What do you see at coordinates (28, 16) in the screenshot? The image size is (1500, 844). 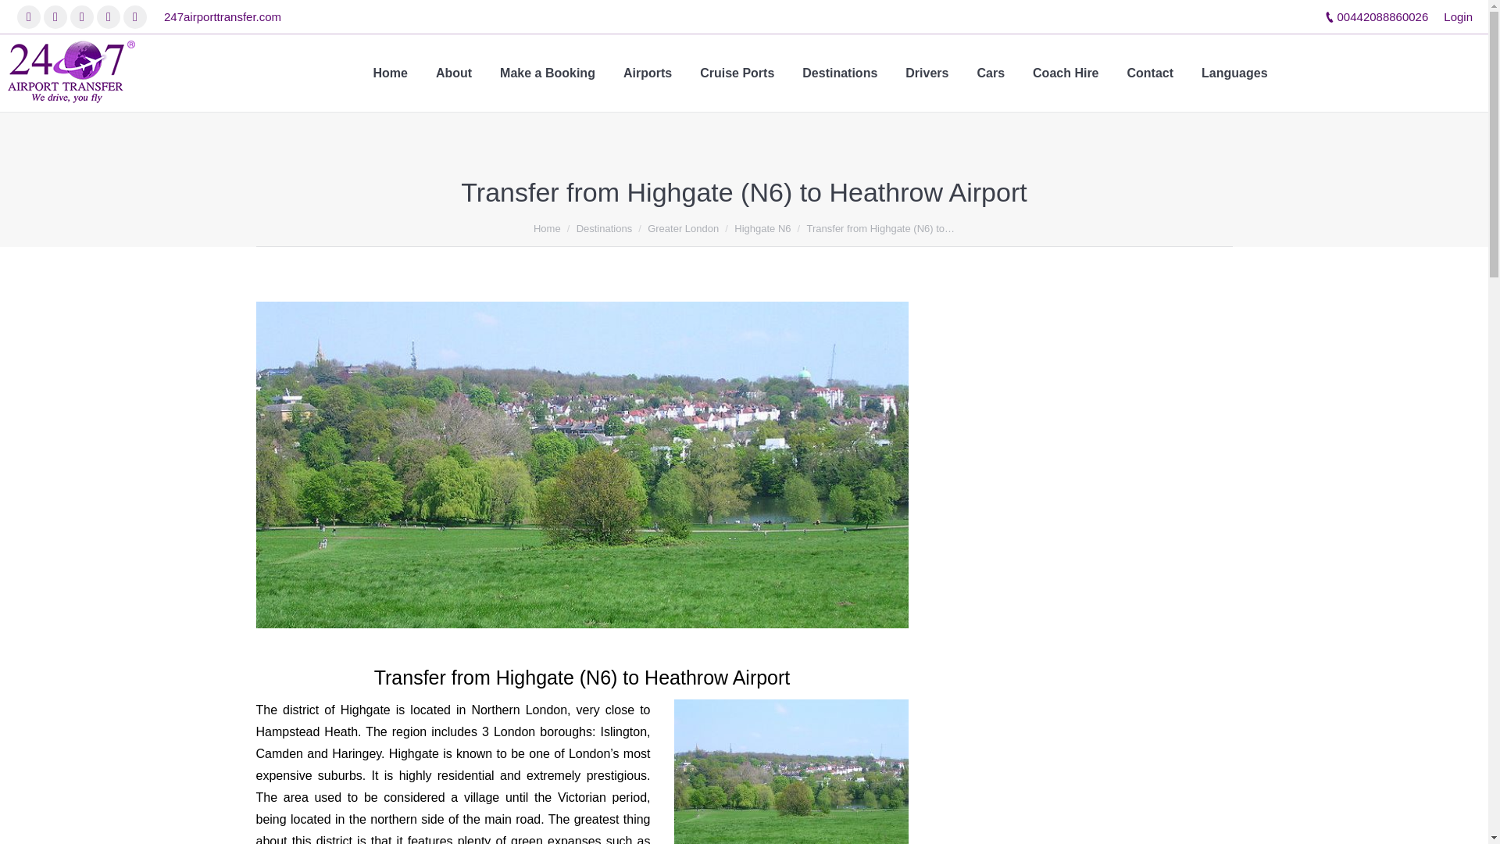 I see `Facebook` at bounding box center [28, 16].